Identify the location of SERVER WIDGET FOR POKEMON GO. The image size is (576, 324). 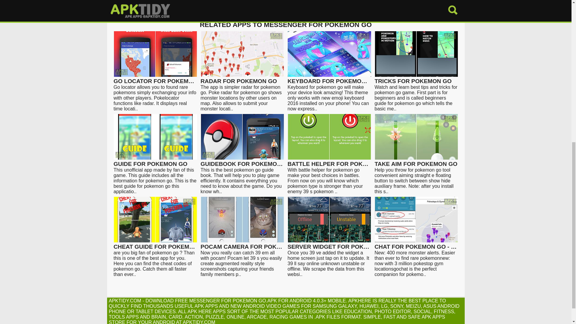
(329, 244).